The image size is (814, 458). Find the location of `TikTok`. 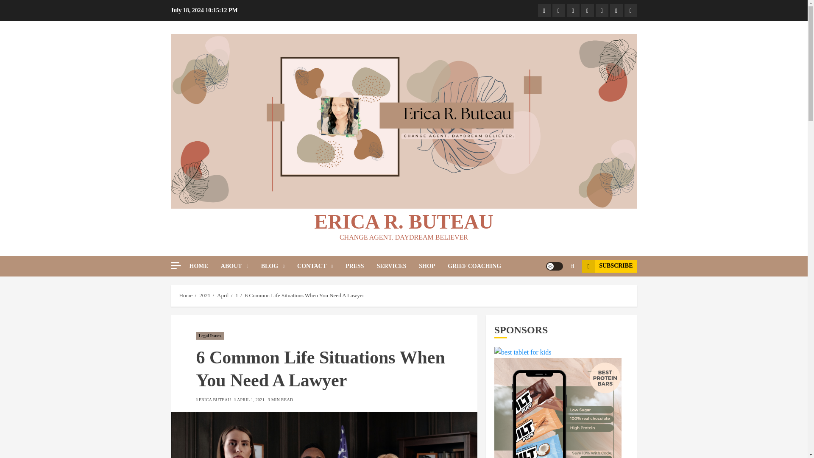

TikTok is located at coordinates (544, 10).